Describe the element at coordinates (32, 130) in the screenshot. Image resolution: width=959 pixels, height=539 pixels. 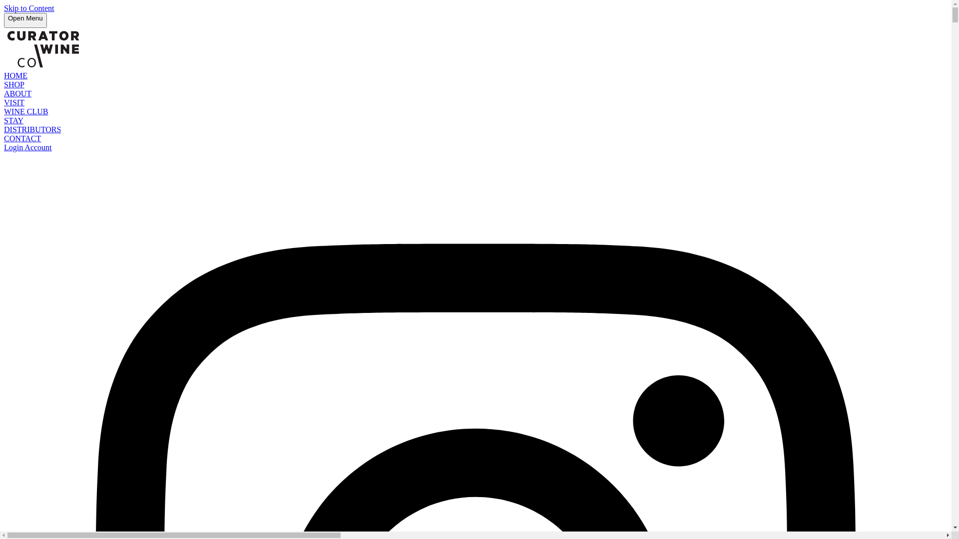
I see `DISTRIBUTORS` at that location.